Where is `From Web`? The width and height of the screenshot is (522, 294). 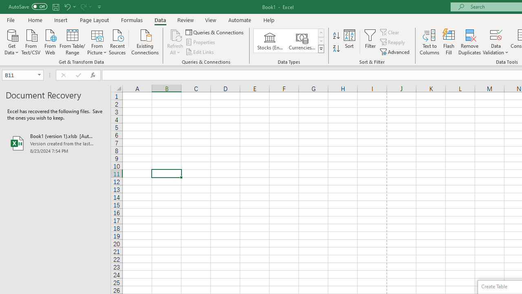 From Web is located at coordinates (50, 41).